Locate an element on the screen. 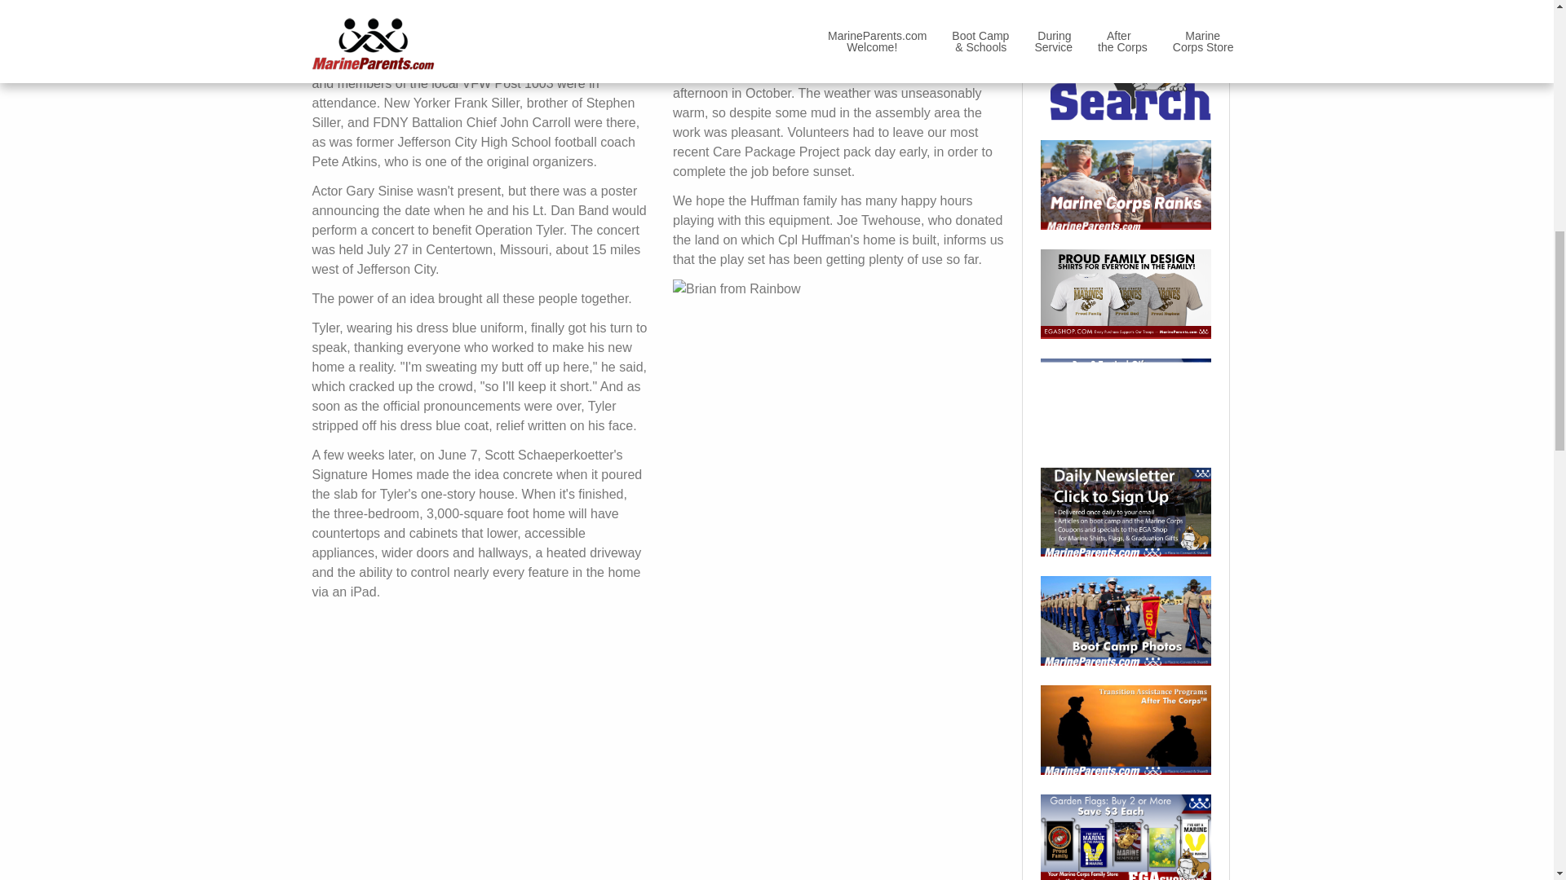 This screenshot has height=880, width=1566. Marine Corps Ranks in the USMC is located at coordinates (1126, 184).